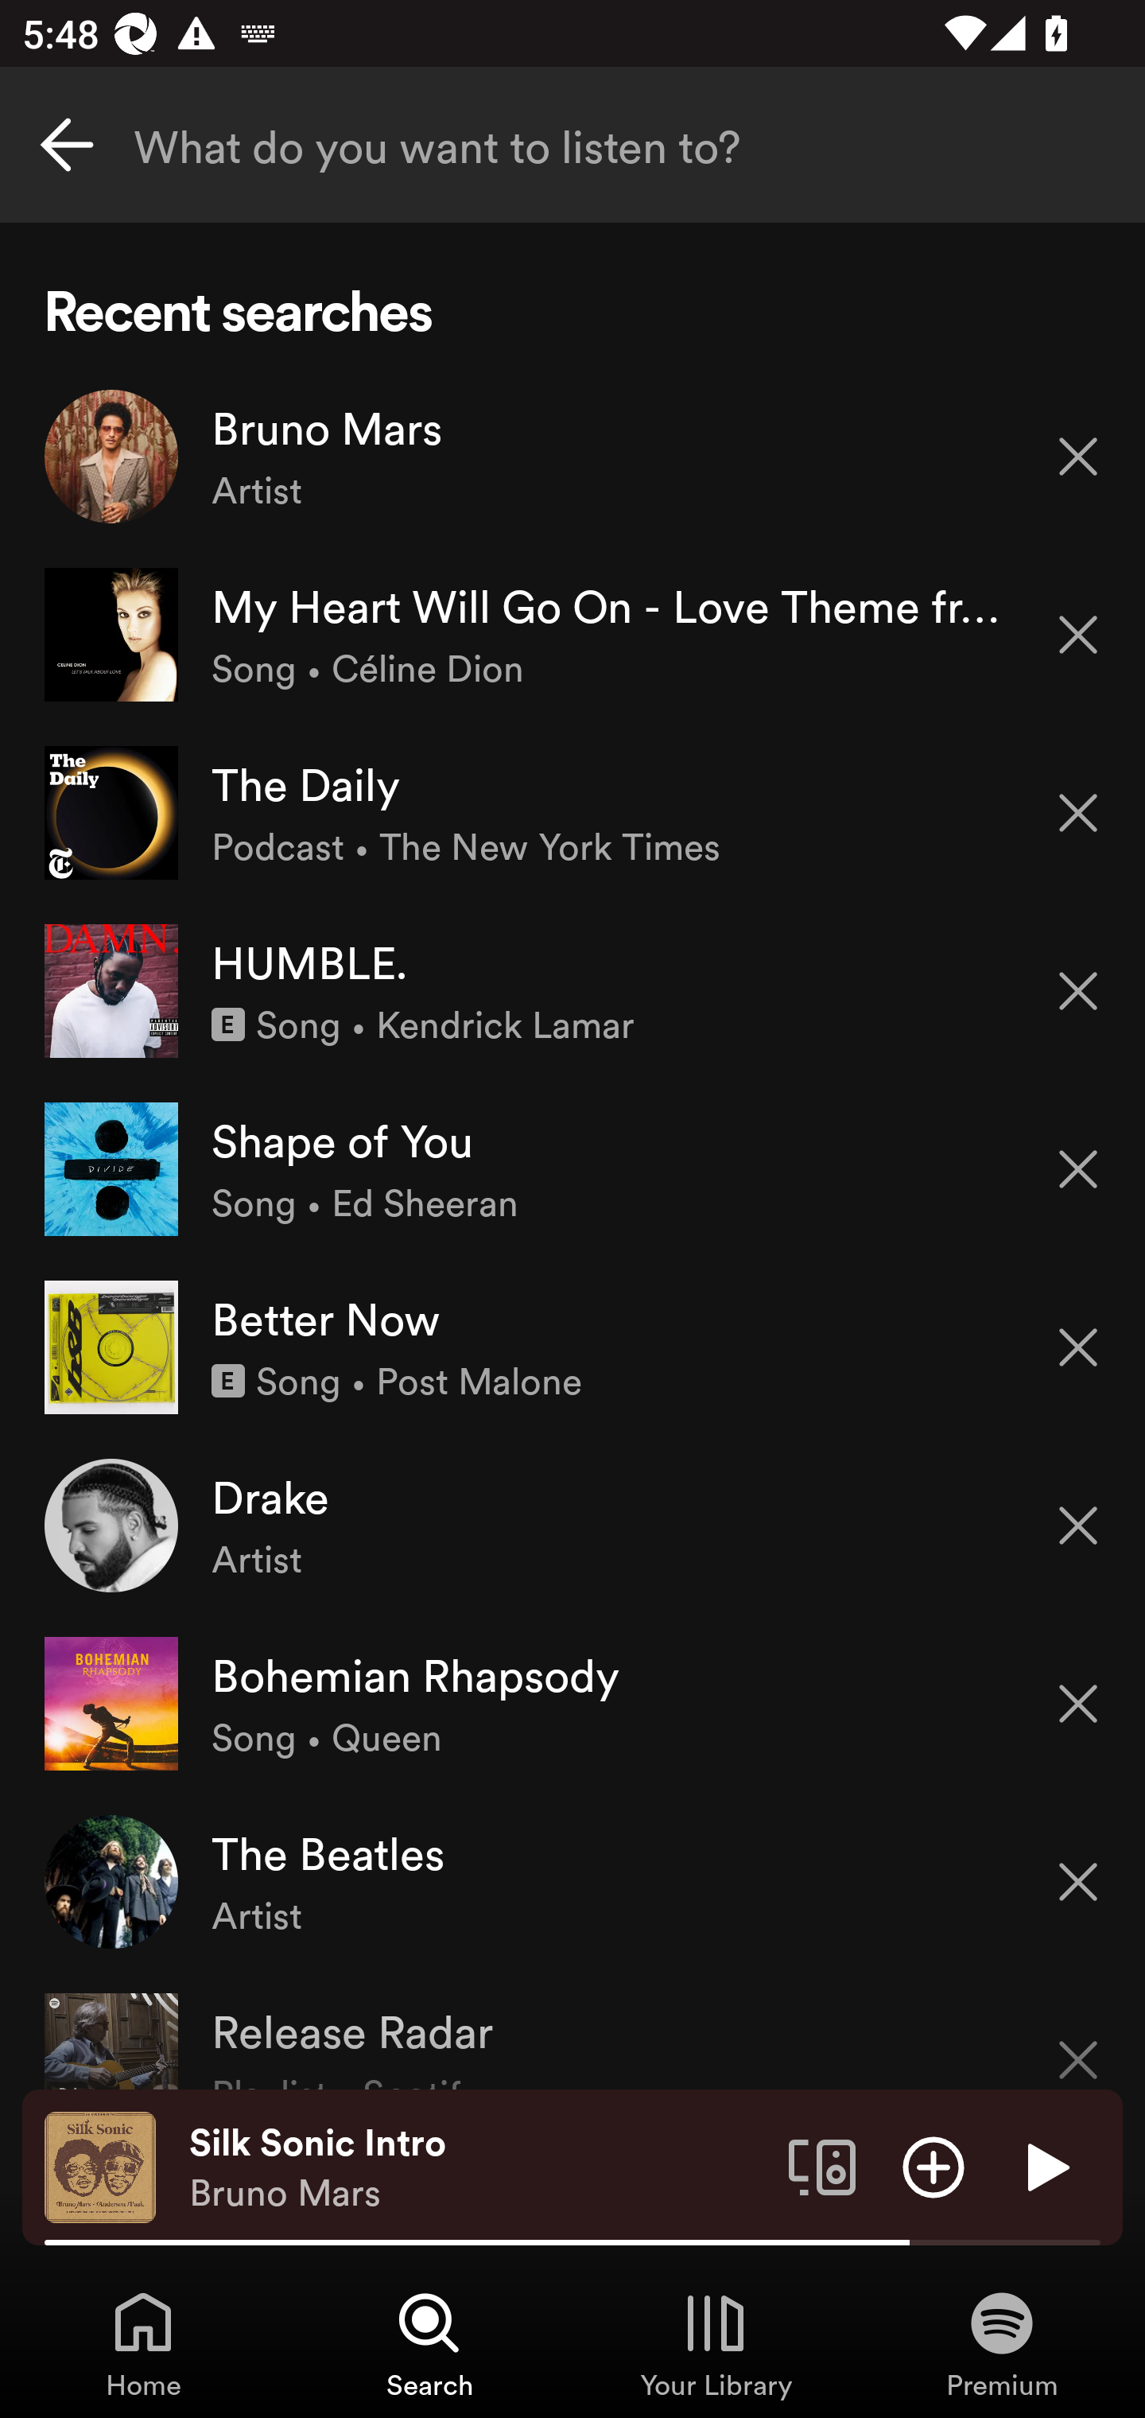 Image resolution: width=1145 pixels, height=2418 pixels. I want to click on Home, Tab 1 of 4 Home Home, so click(143, 2343).